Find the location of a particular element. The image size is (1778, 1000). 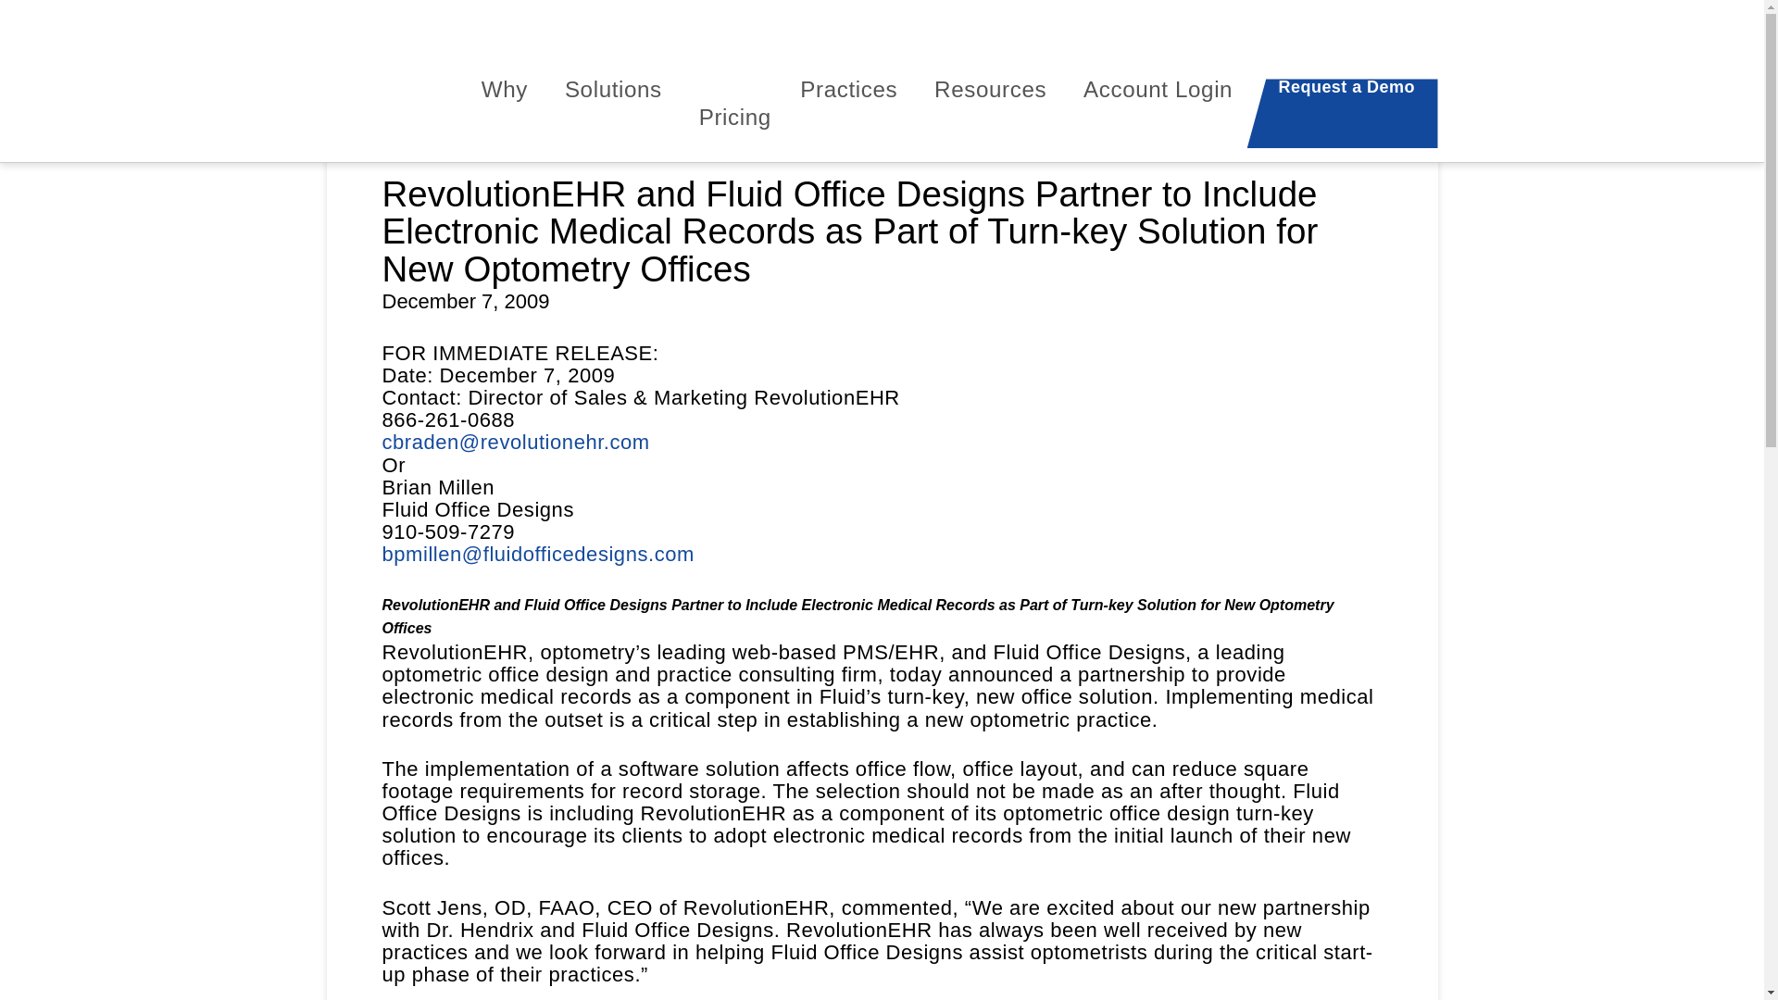

Account Login is located at coordinates (1158, 120).